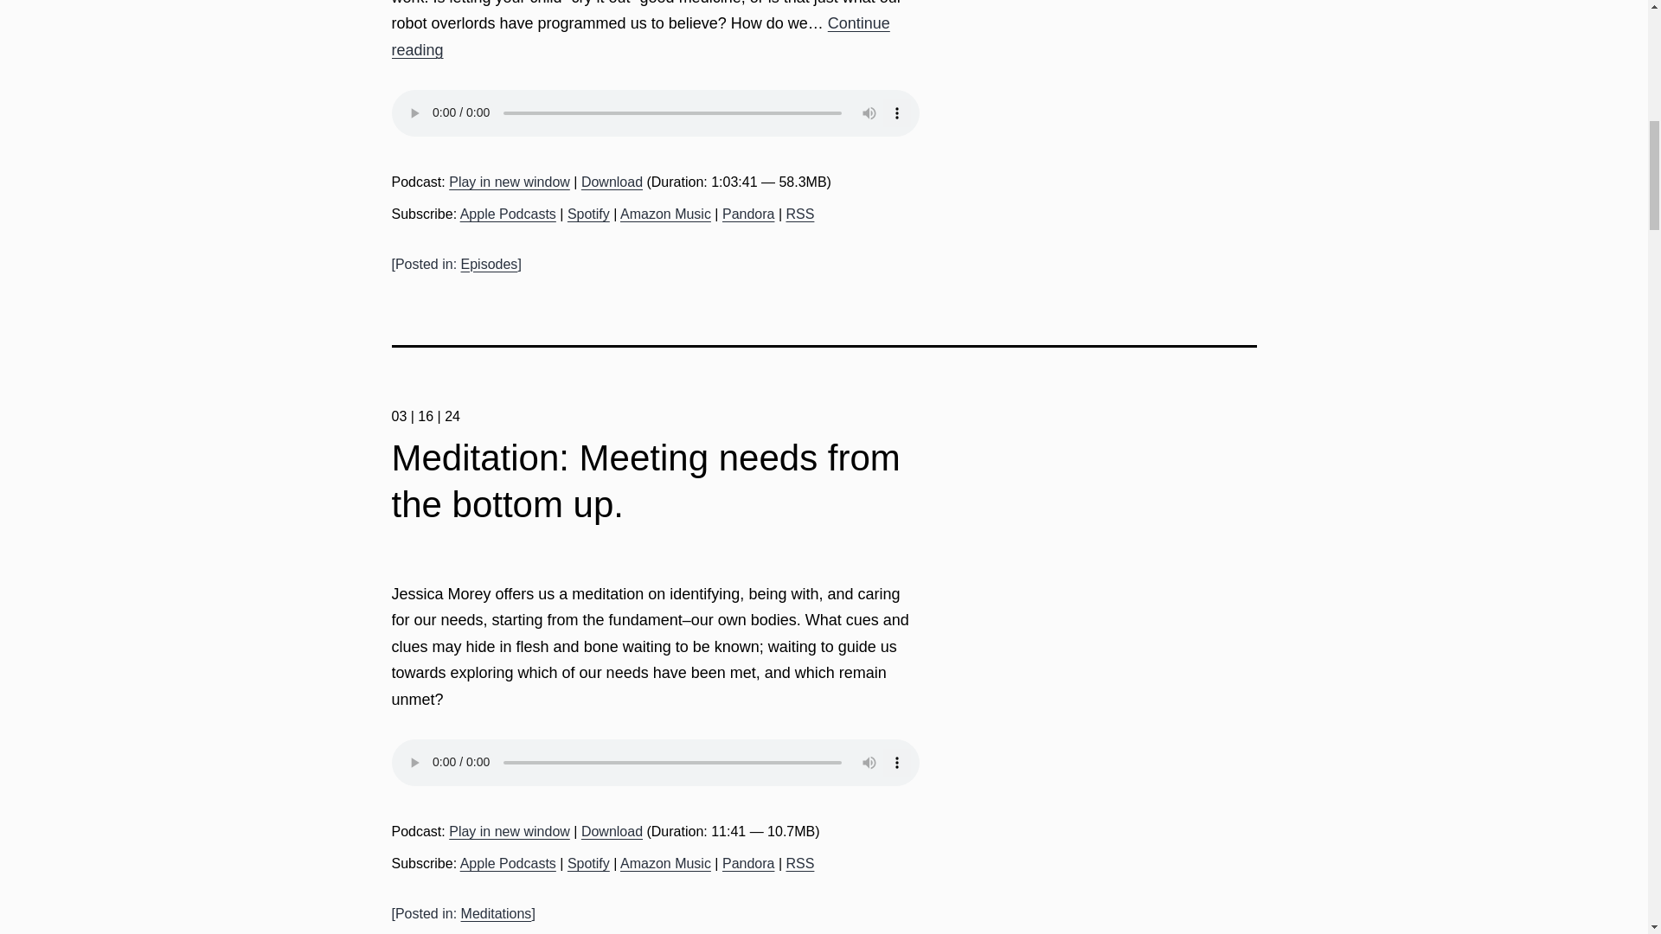  Describe the element at coordinates (588, 213) in the screenshot. I see `Subscribe on Spotify` at that location.